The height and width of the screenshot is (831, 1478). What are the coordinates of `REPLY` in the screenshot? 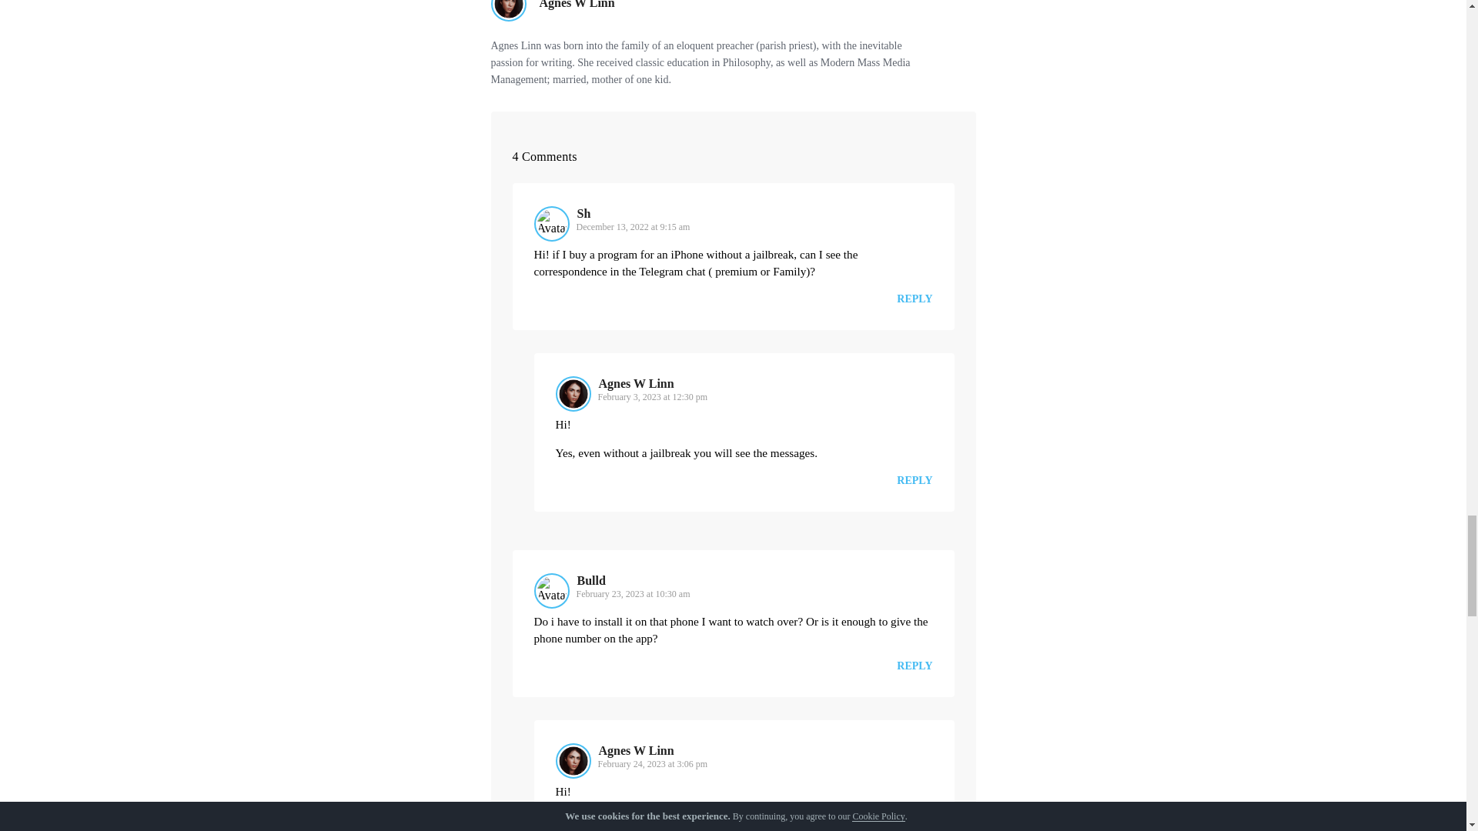 It's located at (915, 666).